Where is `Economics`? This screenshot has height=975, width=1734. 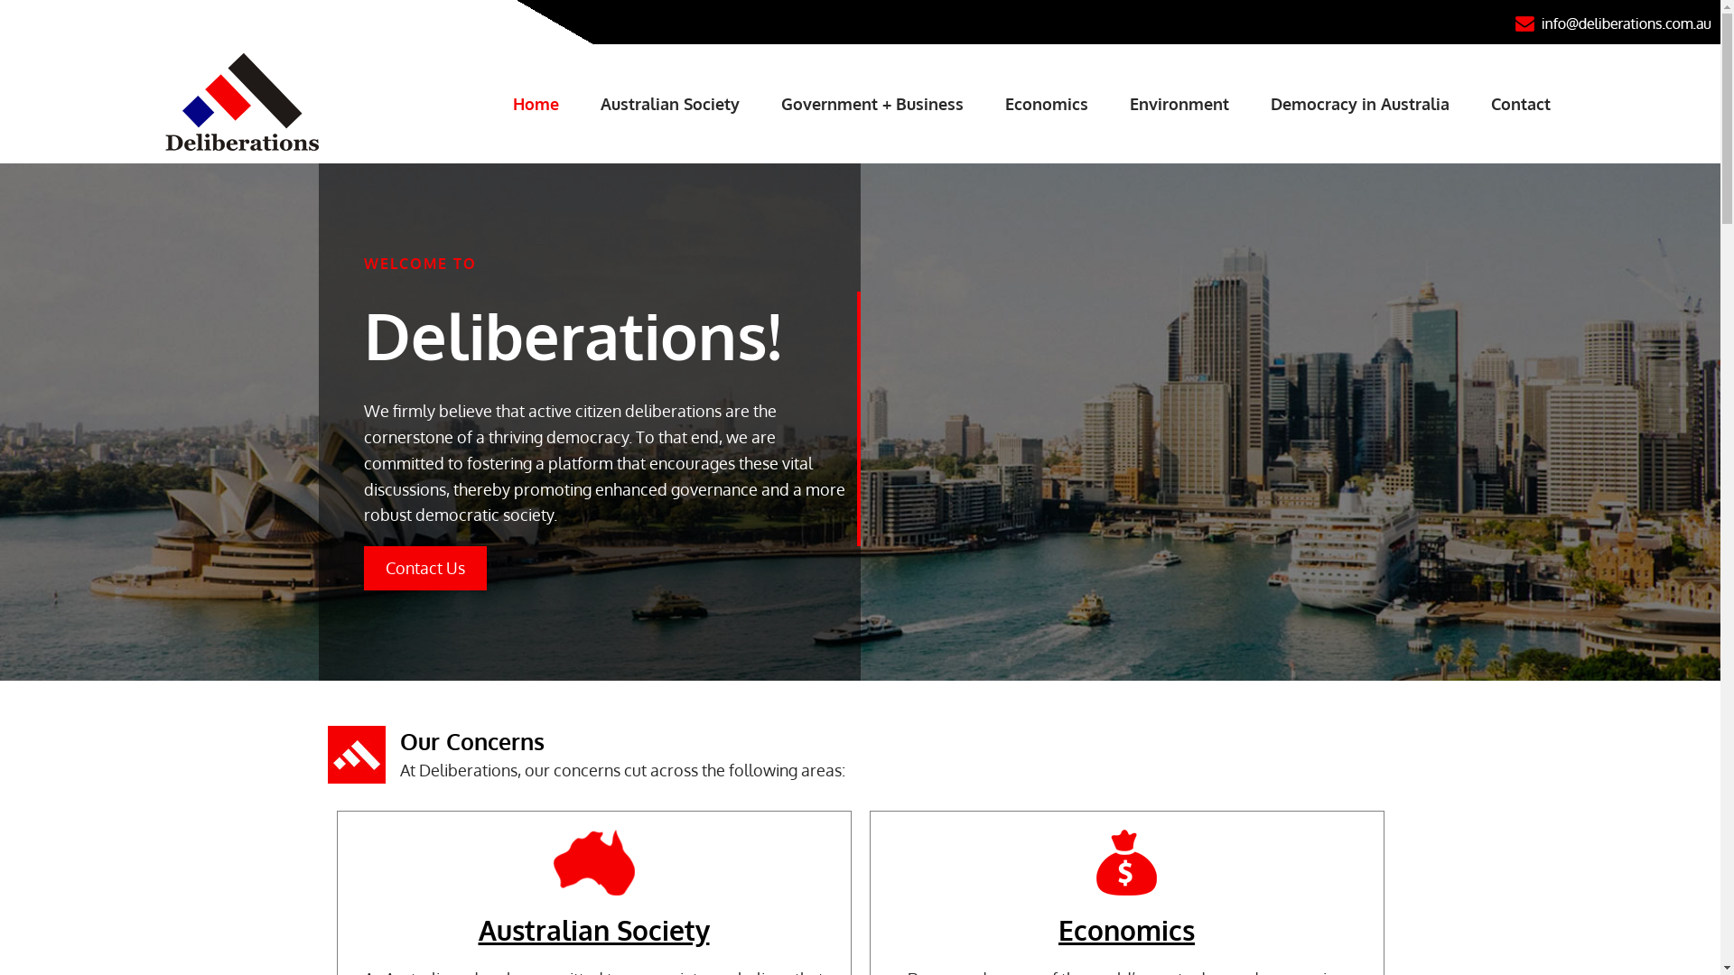
Economics is located at coordinates (1047, 104).